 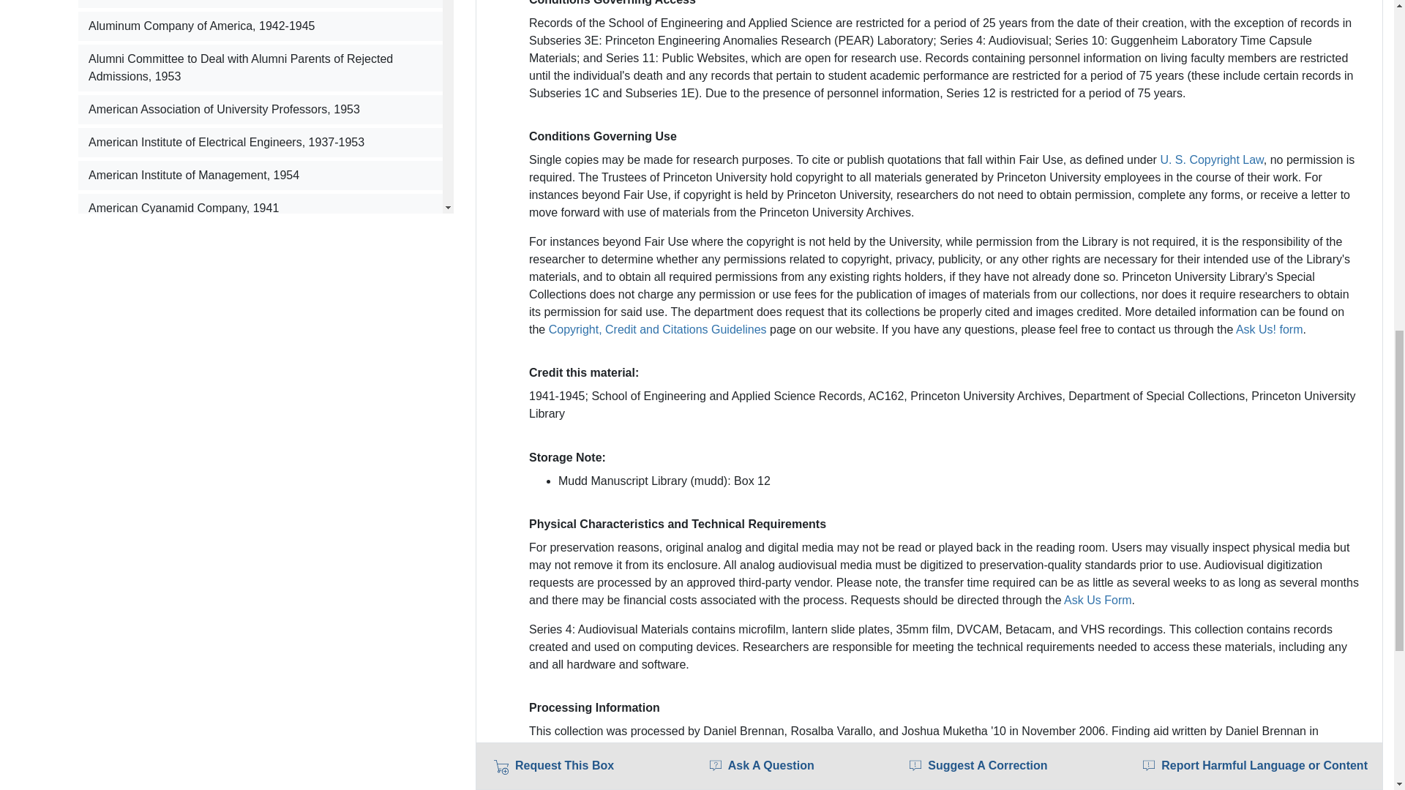 What do you see at coordinates (261, 142) in the screenshot?
I see `American Institute of Electrical Engineers, 1937-1953` at bounding box center [261, 142].